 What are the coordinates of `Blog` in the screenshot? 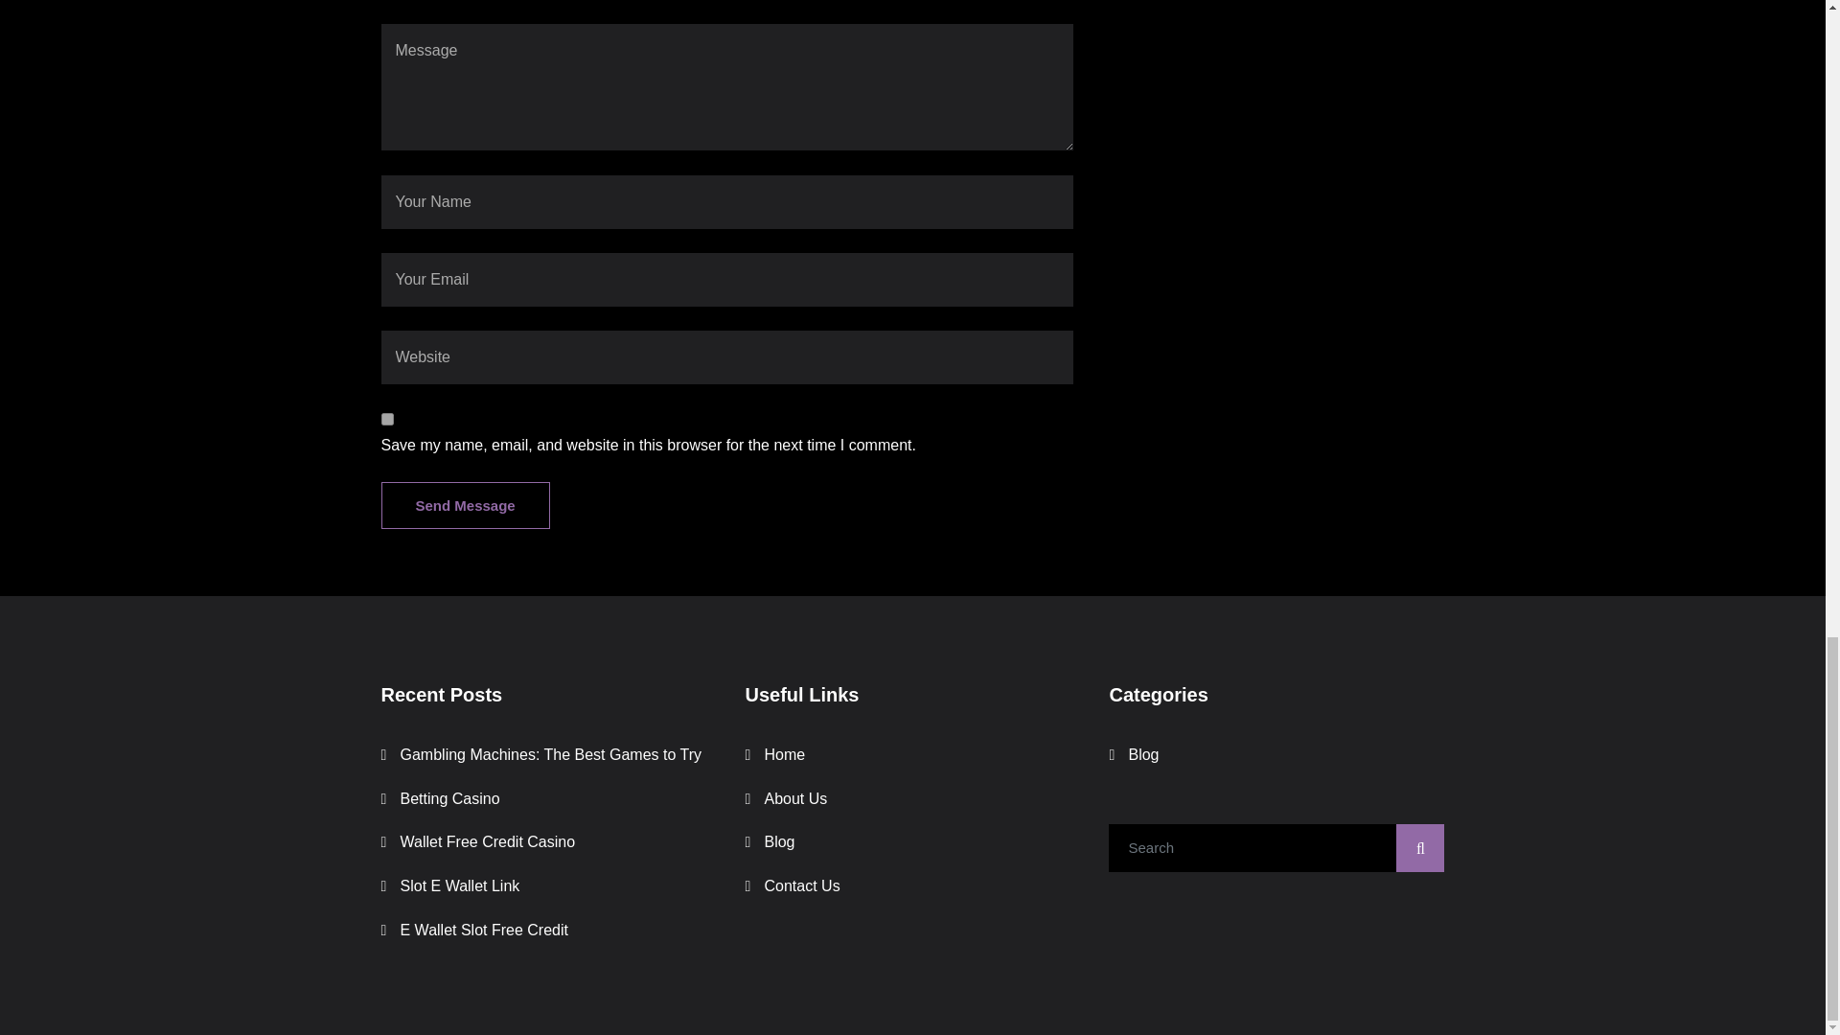 It's located at (778, 841).